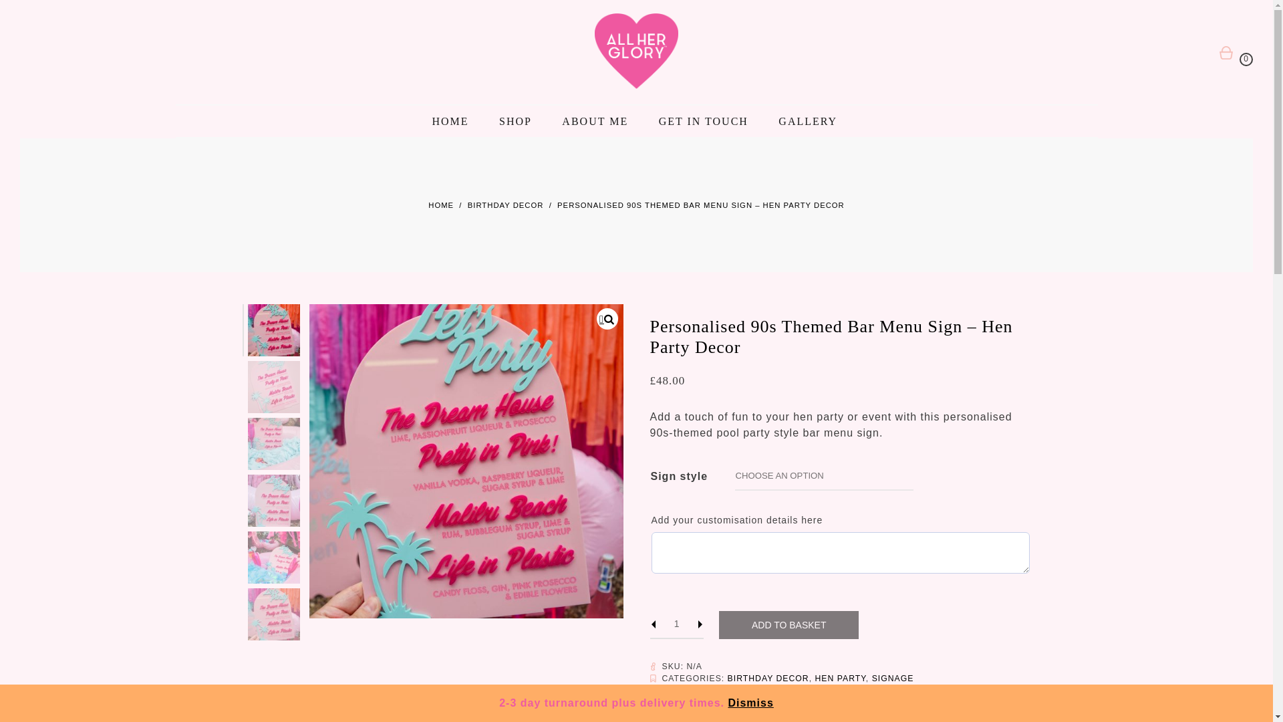  Describe the element at coordinates (768, 678) in the screenshot. I see `BIRTHDAY DECOR` at that location.